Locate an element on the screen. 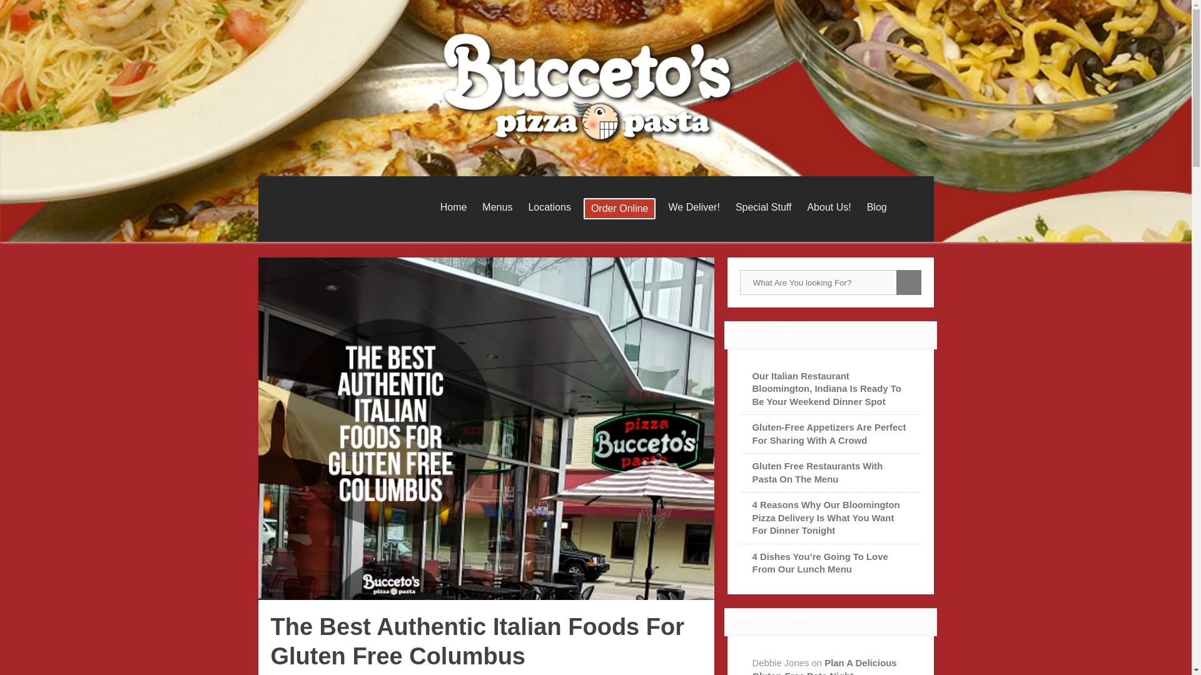 The height and width of the screenshot is (675, 1201). Gluten-Free Appetizers Are Perfect For Sharing With A Crowd is located at coordinates (829, 434).